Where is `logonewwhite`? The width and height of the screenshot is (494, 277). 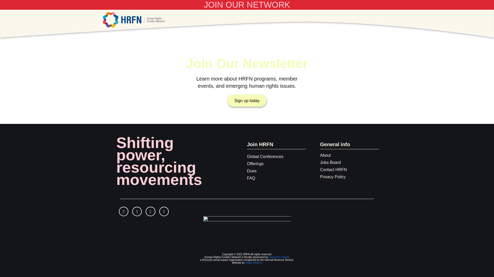
logonewwhite is located at coordinates (247, 228).